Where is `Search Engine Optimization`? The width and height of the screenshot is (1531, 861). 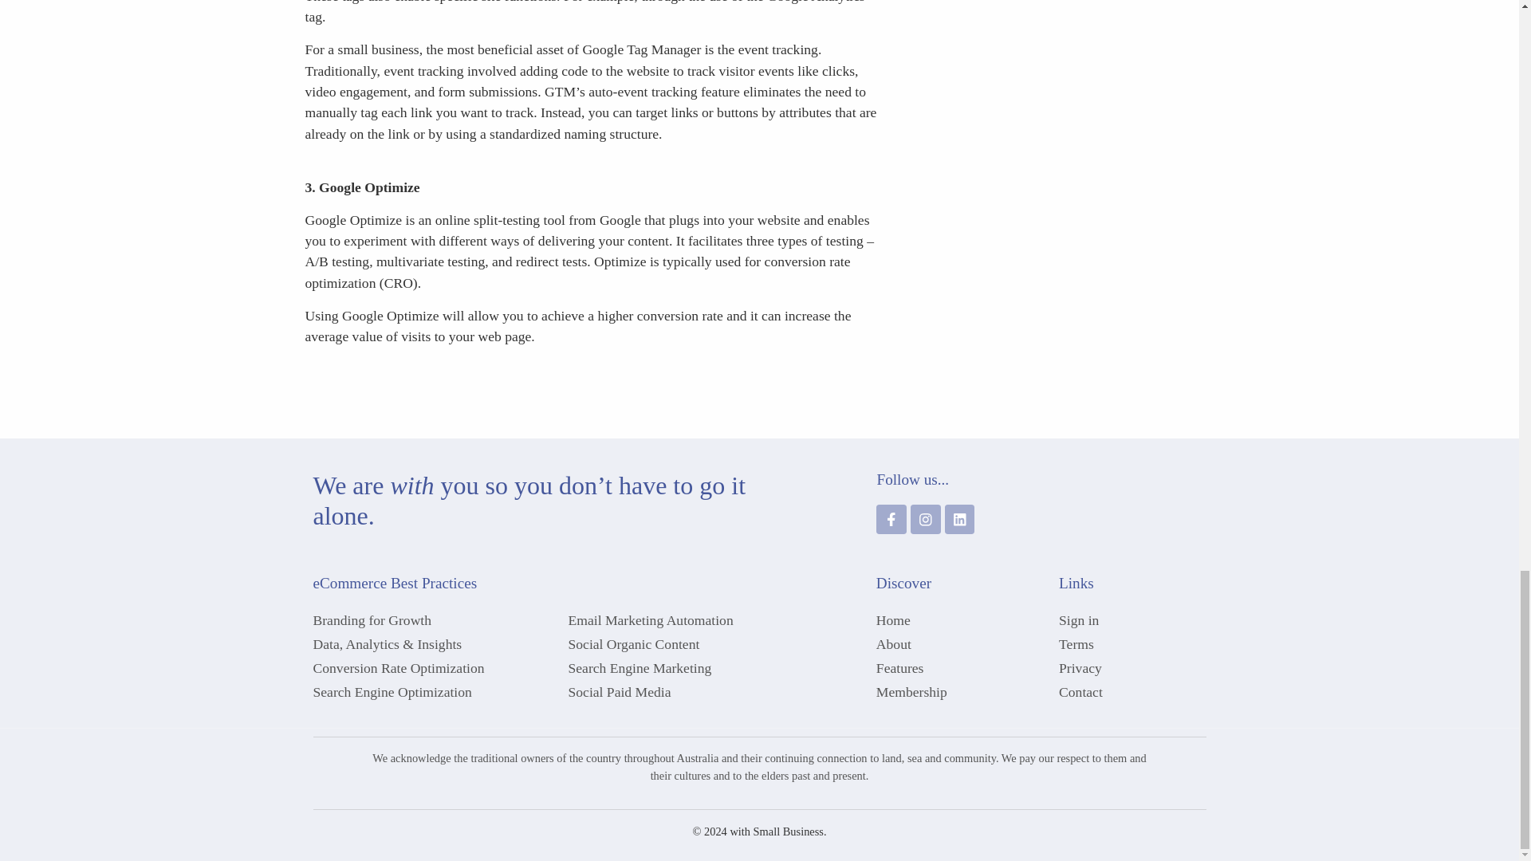 Search Engine Optimization is located at coordinates (432, 692).